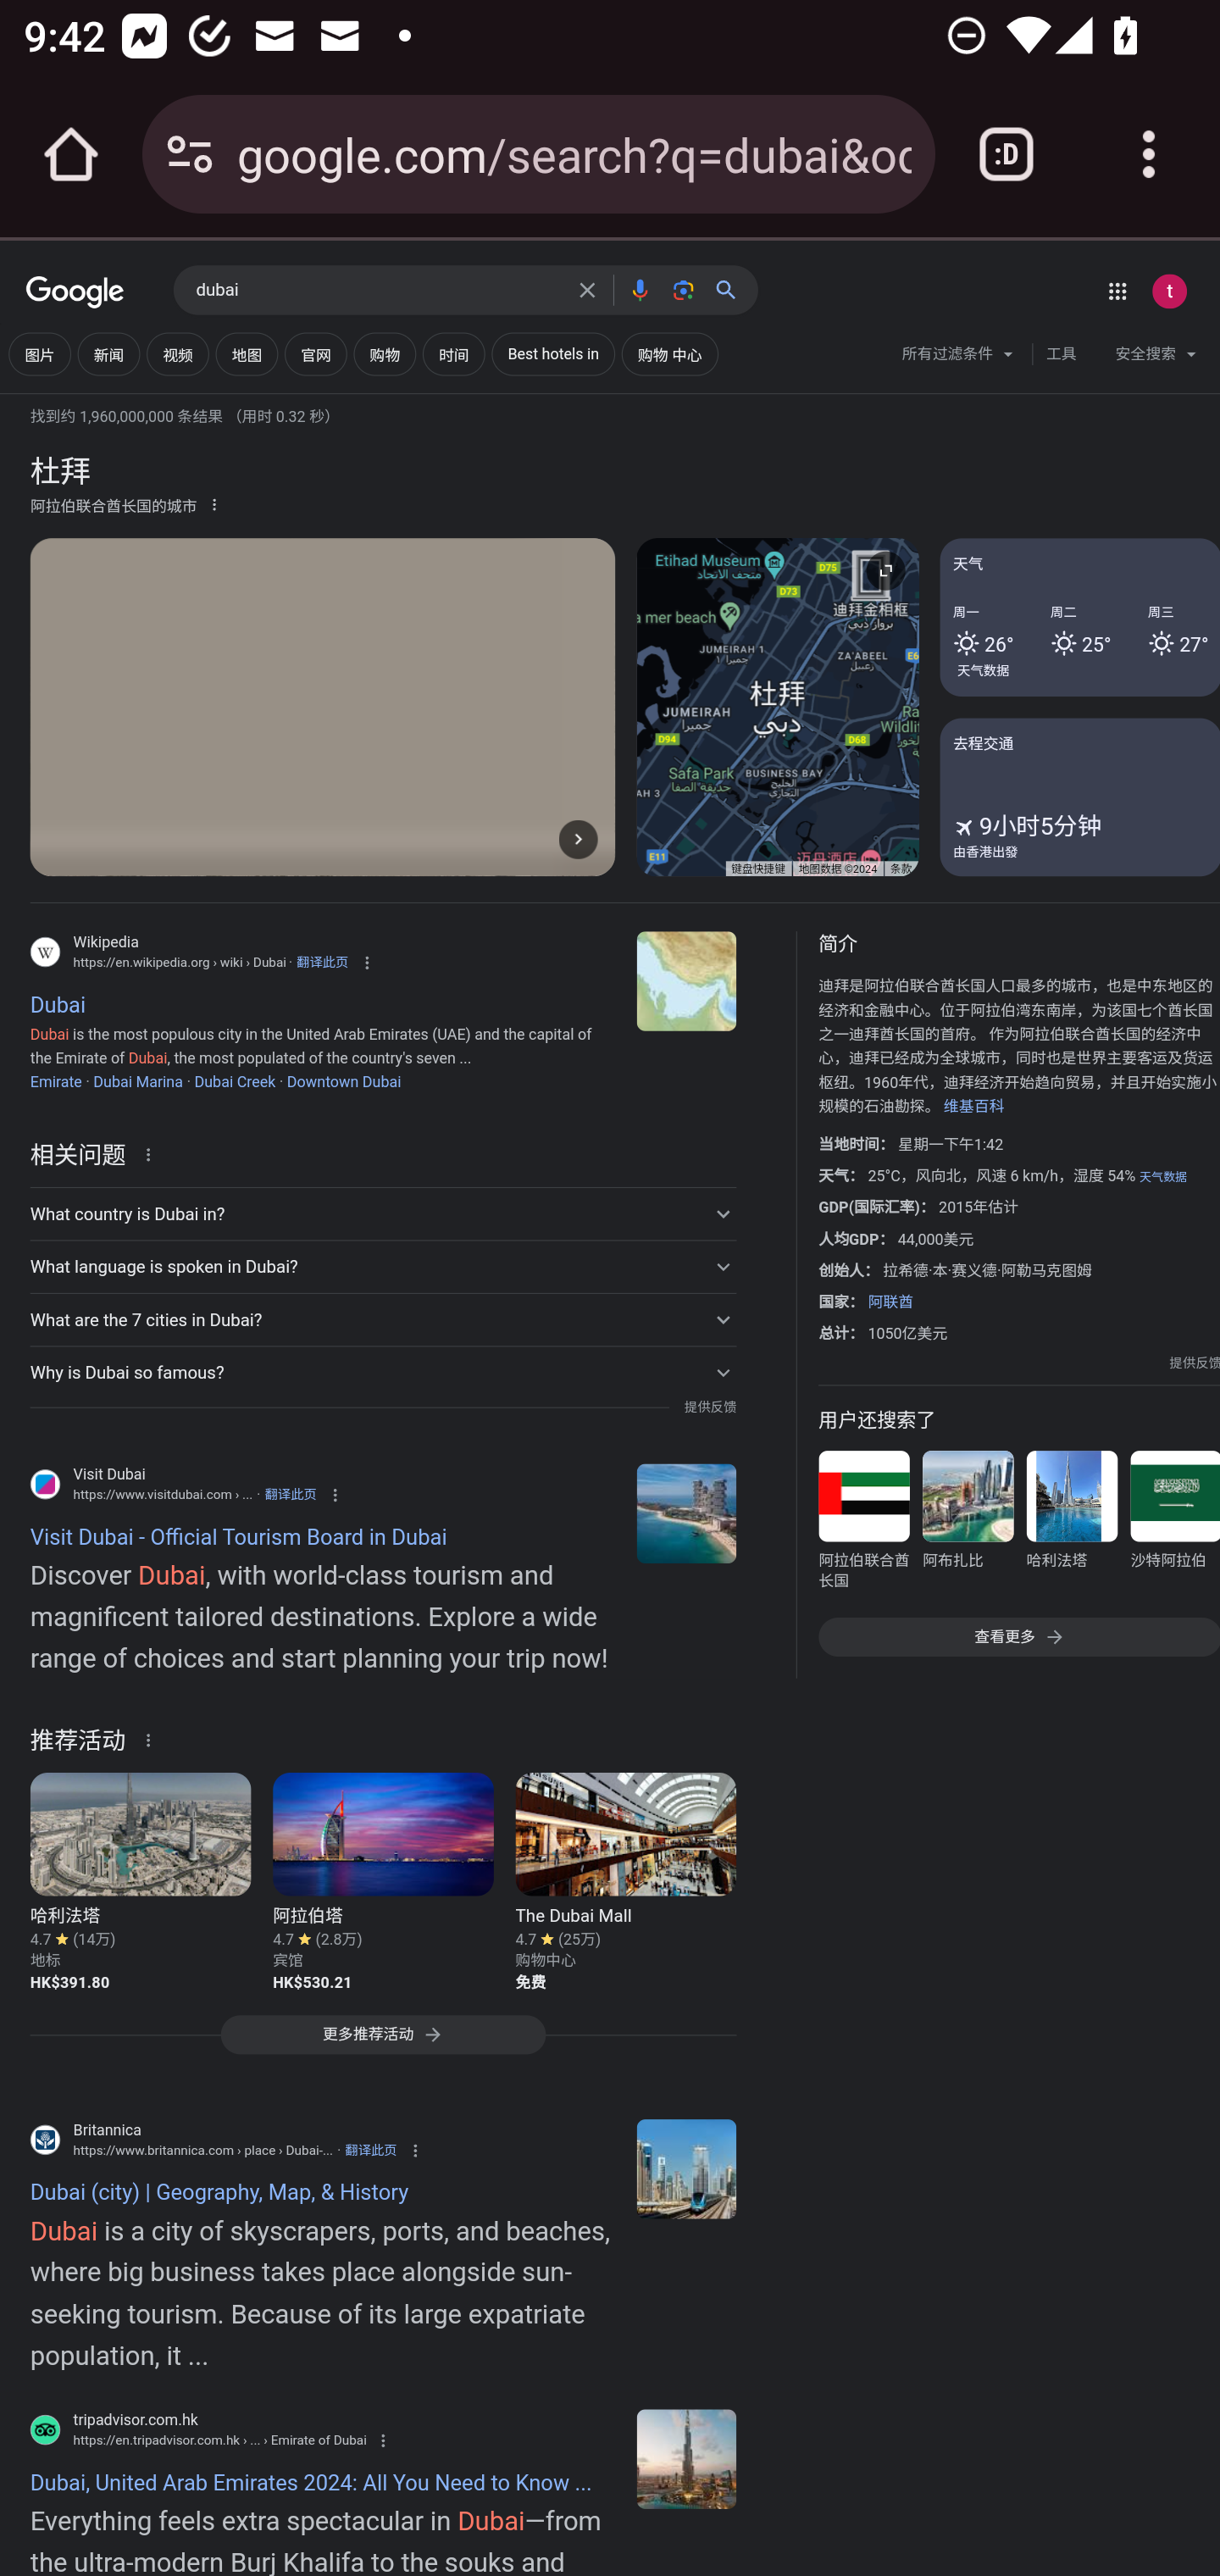  I want to click on 清除, so click(587, 290).